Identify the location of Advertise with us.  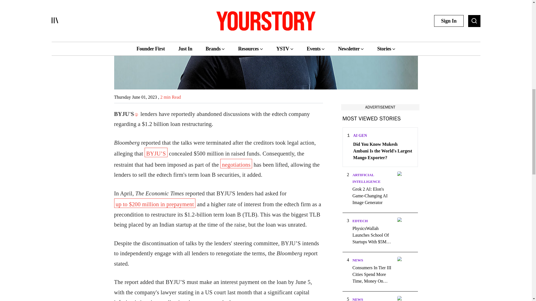
(380, 107).